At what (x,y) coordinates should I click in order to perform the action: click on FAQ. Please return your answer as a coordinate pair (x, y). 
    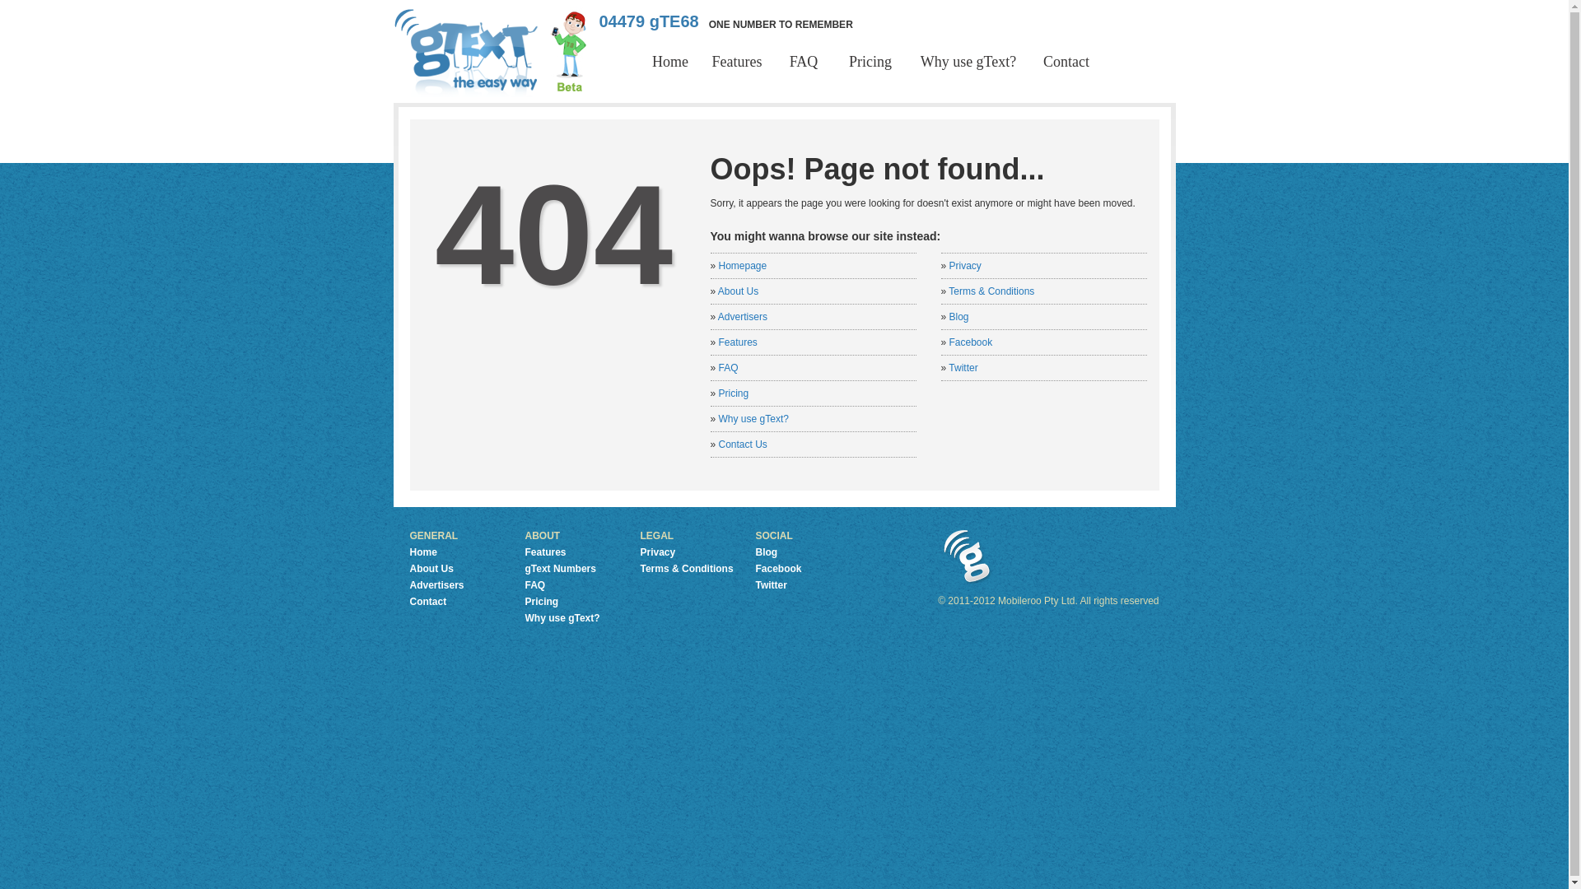
    Looking at the image, I should click on (804, 62).